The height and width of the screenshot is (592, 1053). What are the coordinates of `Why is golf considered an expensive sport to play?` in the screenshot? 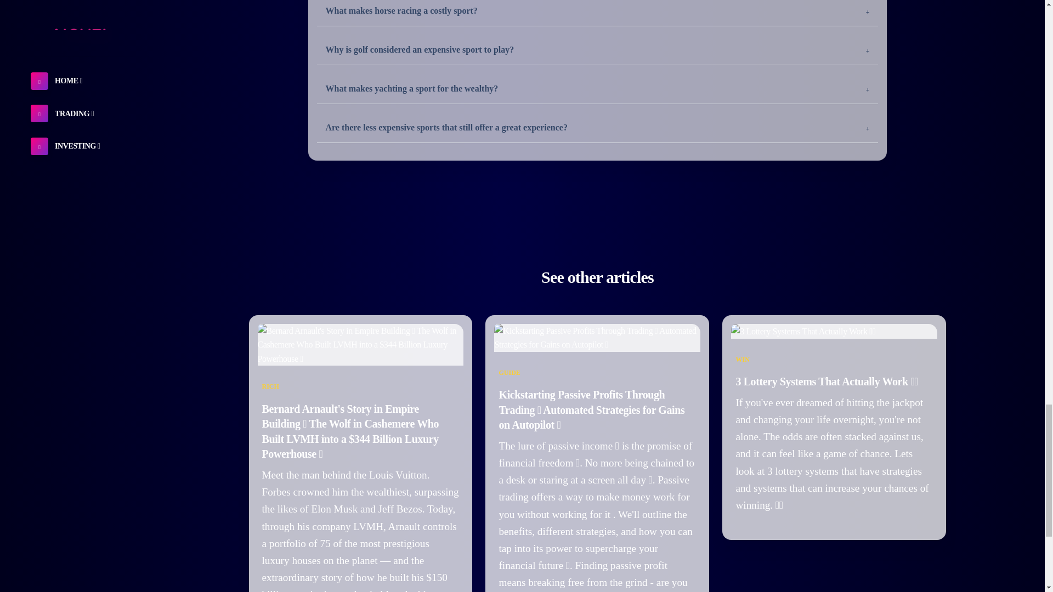 It's located at (597, 49).